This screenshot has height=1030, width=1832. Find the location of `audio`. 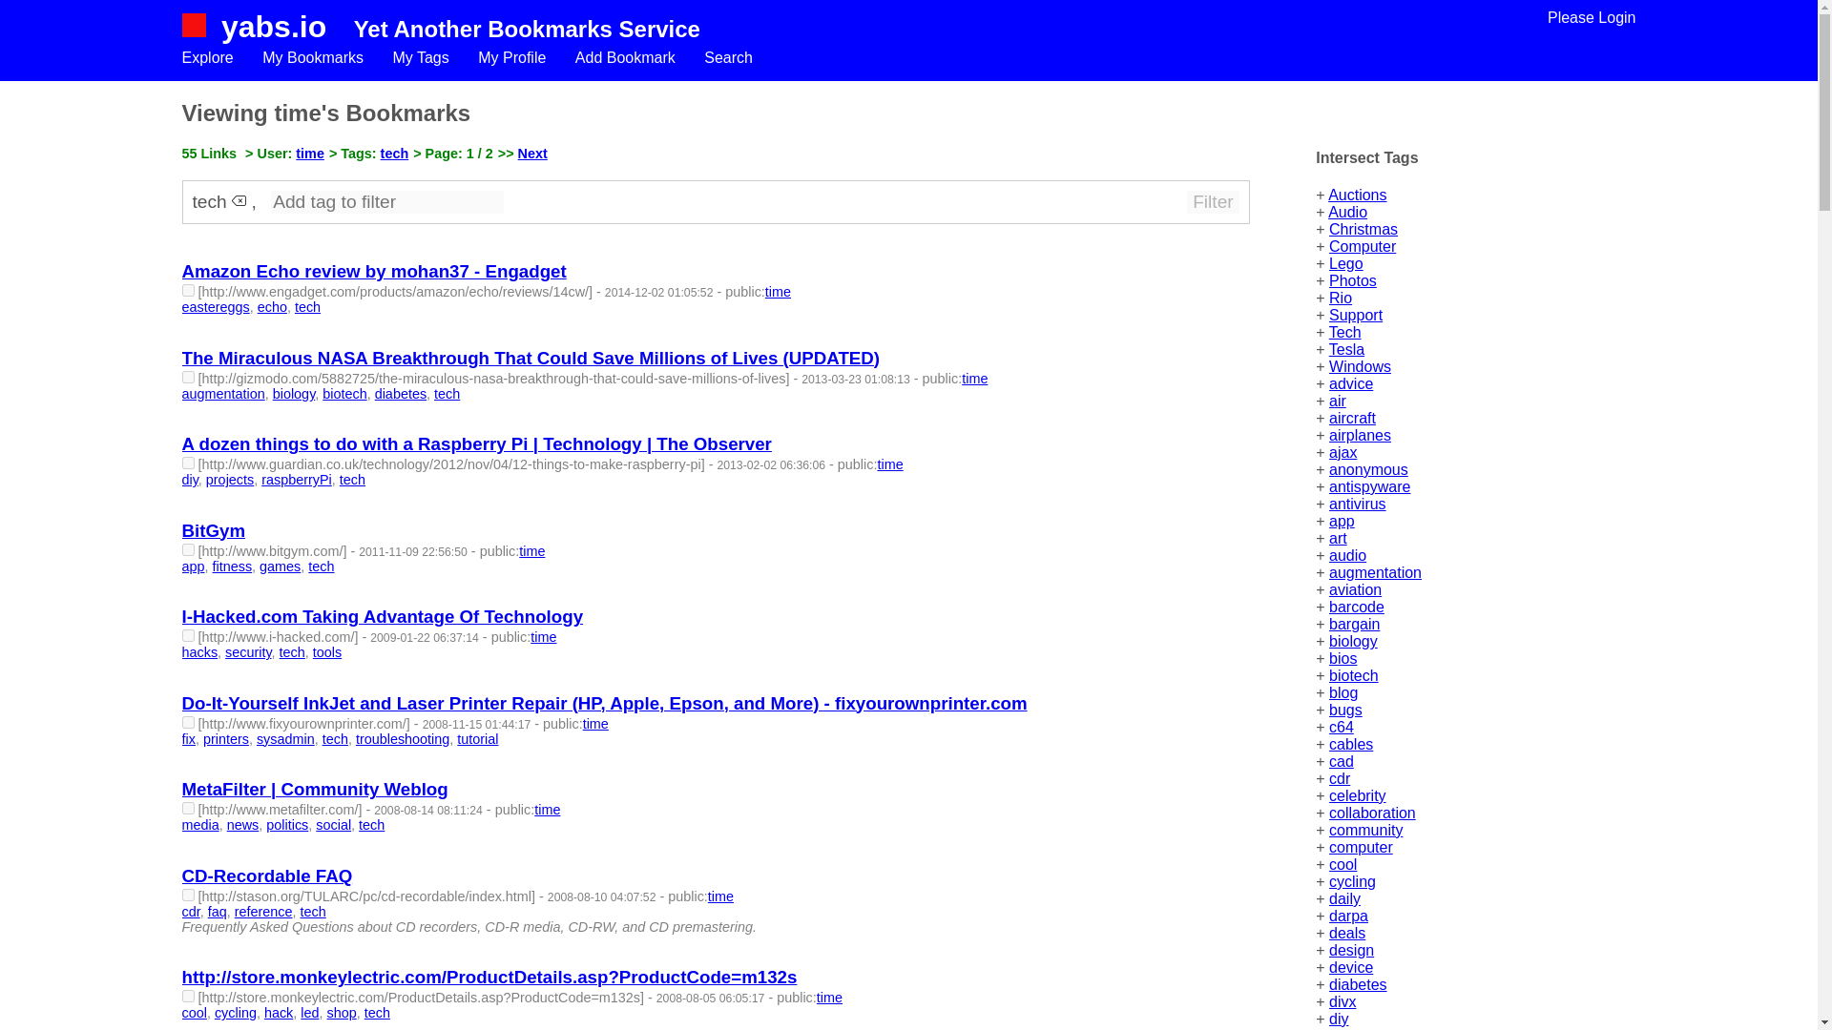

audio is located at coordinates (1347, 555).